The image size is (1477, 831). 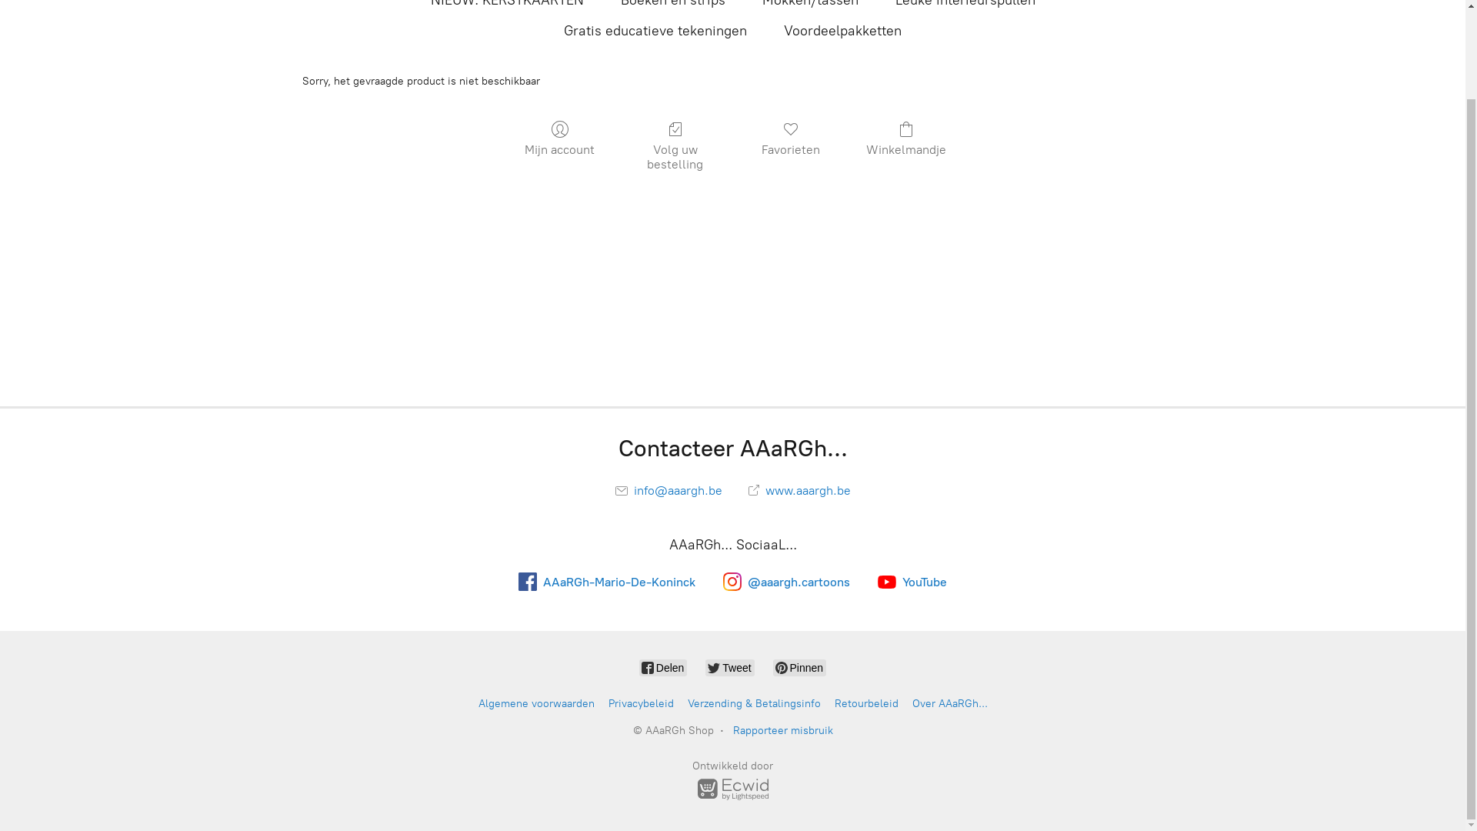 What do you see at coordinates (560, 239) in the screenshot?
I see `Mijn account` at bounding box center [560, 239].